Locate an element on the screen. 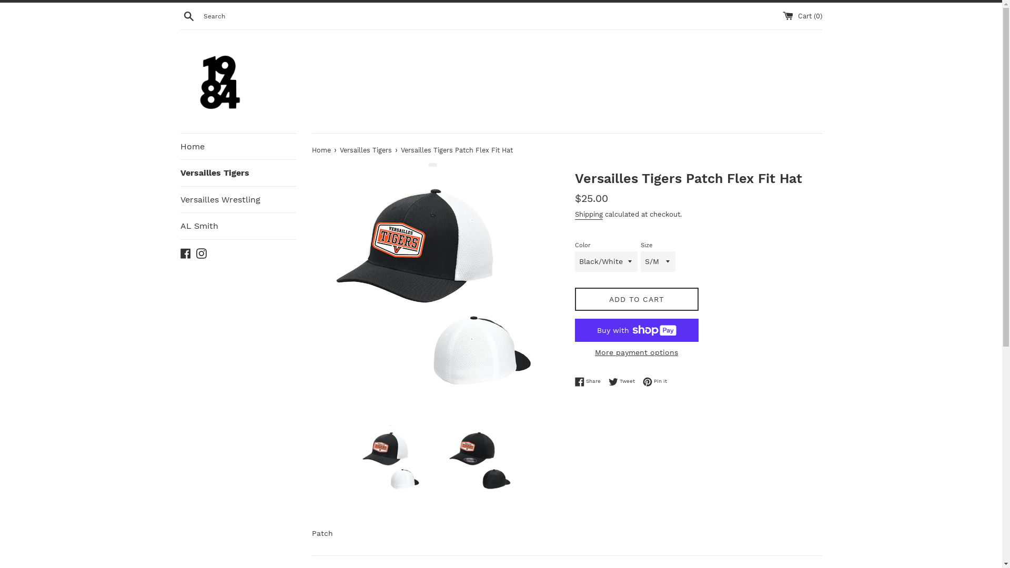 This screenshot has width=1010, height=568. Pin it
Pin on Pinterest is located at coordinates (655, 382).